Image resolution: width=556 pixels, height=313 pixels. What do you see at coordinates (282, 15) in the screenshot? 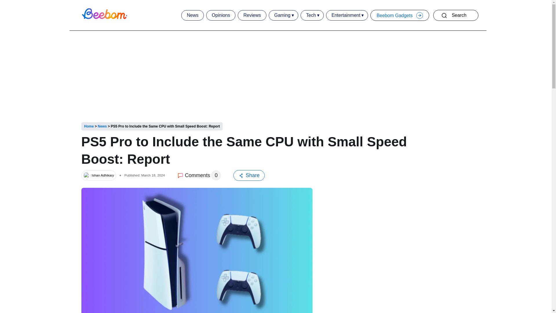
I see `Gaming` at bounding box center [282, 15].